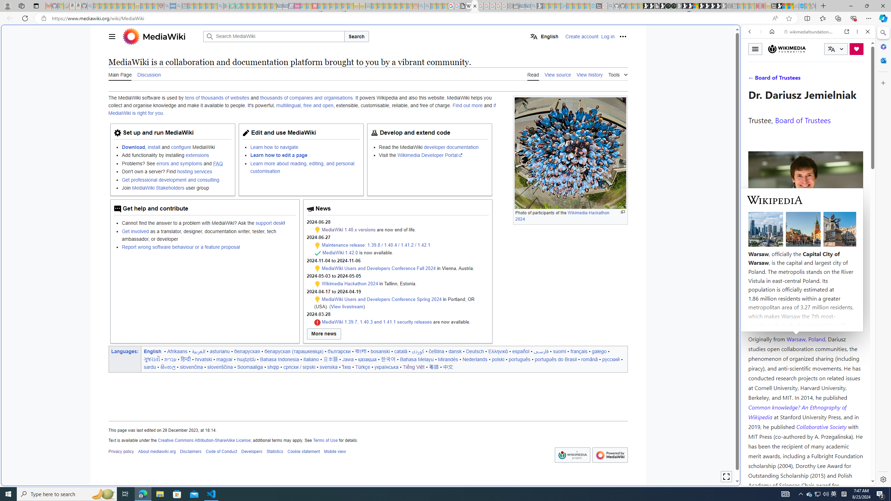 This screenshot has height=501, width=891. Describe the element at coordinates (797, 412) in the screenshot. I see `Common knowledge? An Ethnography of Wikipedia` at that location.